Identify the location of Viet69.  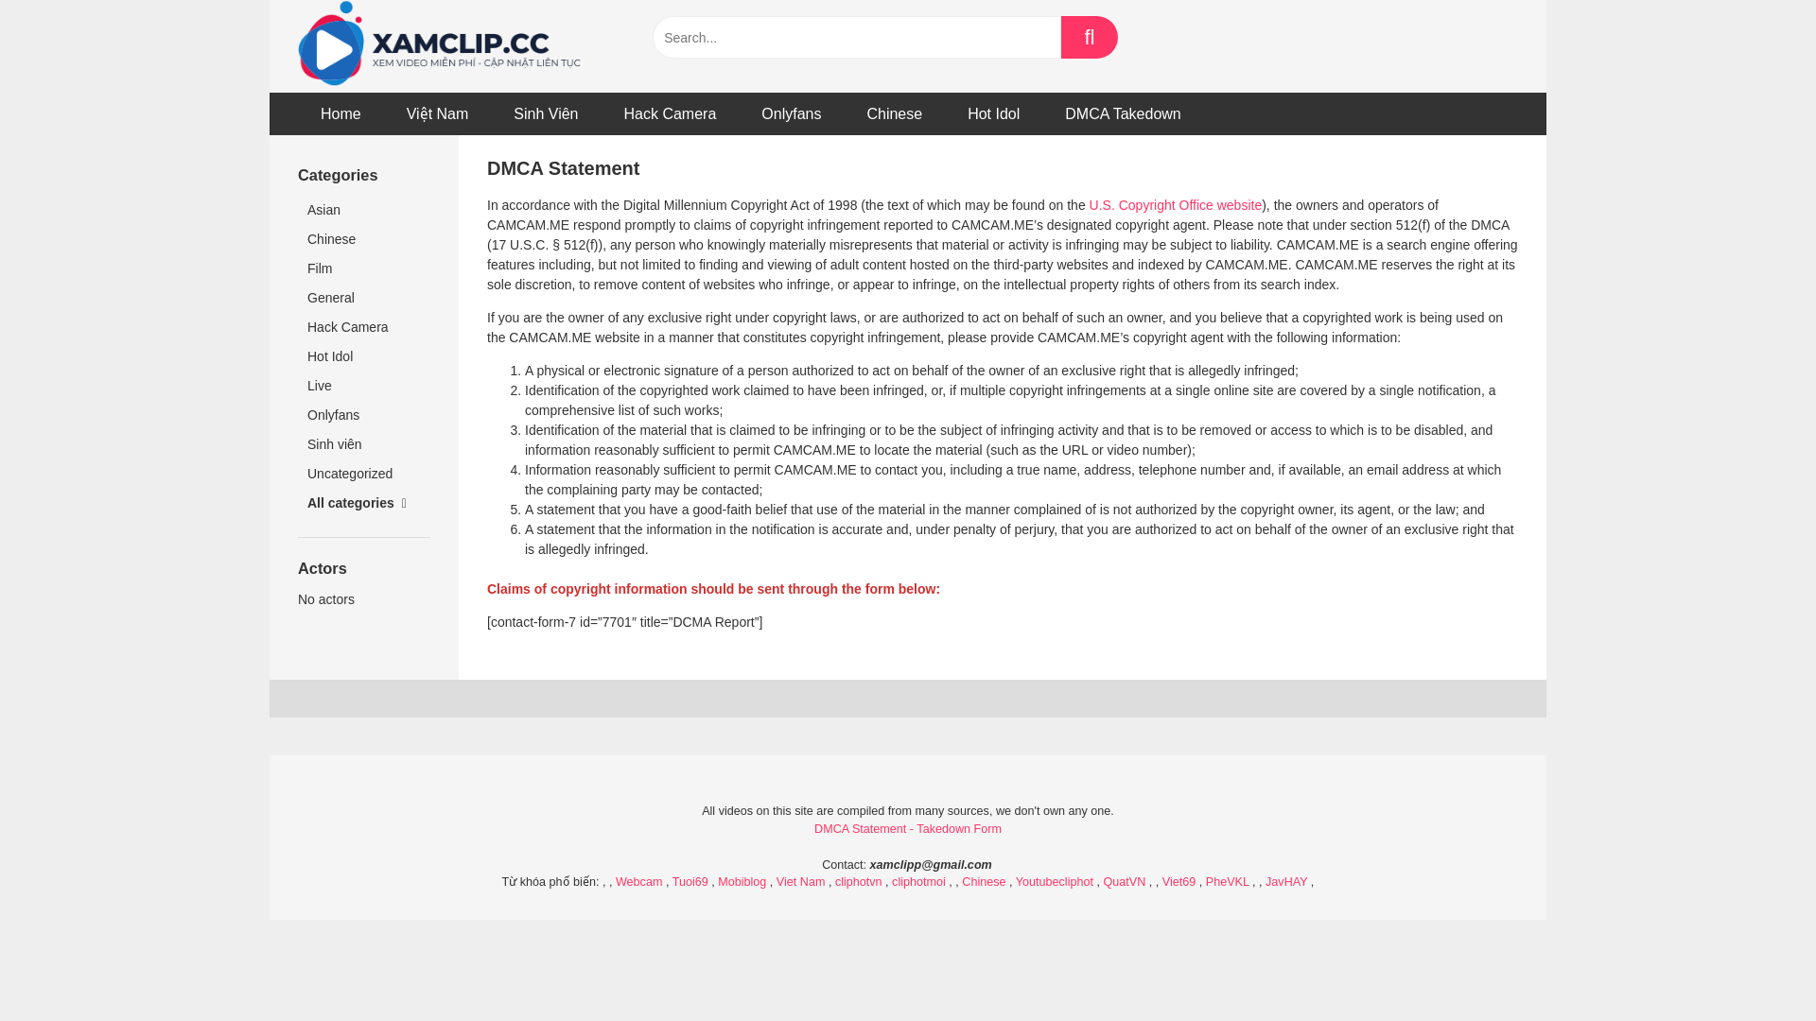
(1179, 881).